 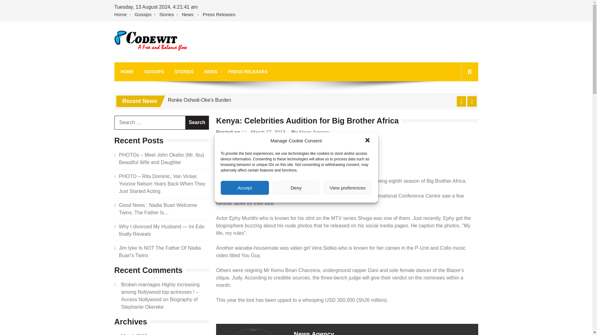 I want to click on STORIES, so click(x=184, y=72).